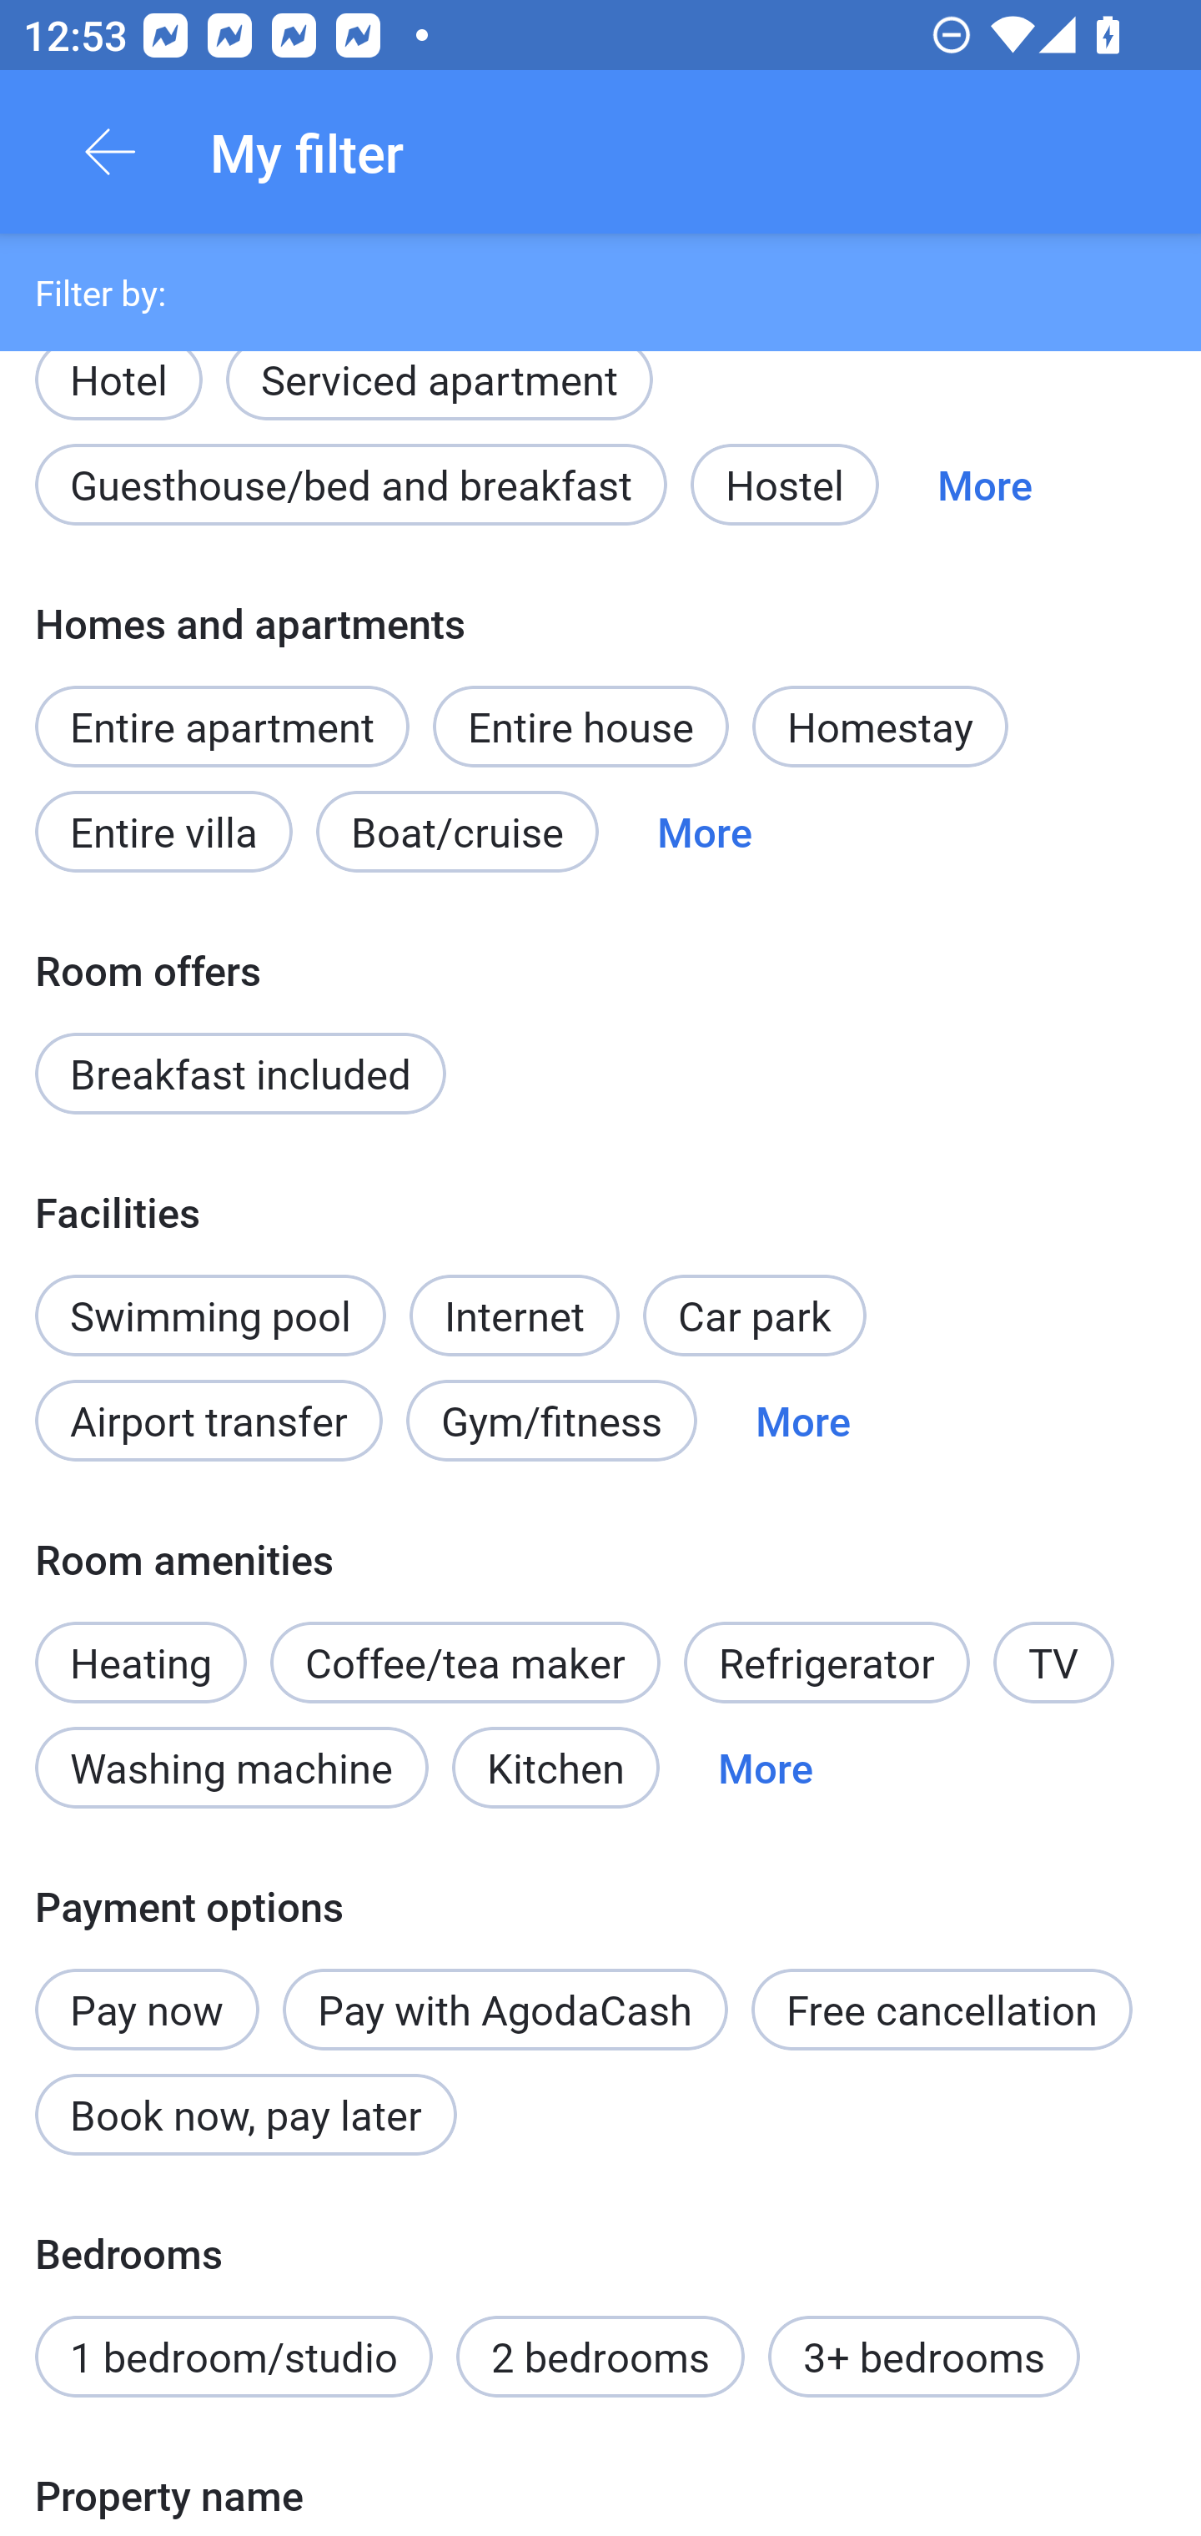 Image resolution: width=1201 pixels, height=2536 pixels. I want to click on More, so click(803, 1421).